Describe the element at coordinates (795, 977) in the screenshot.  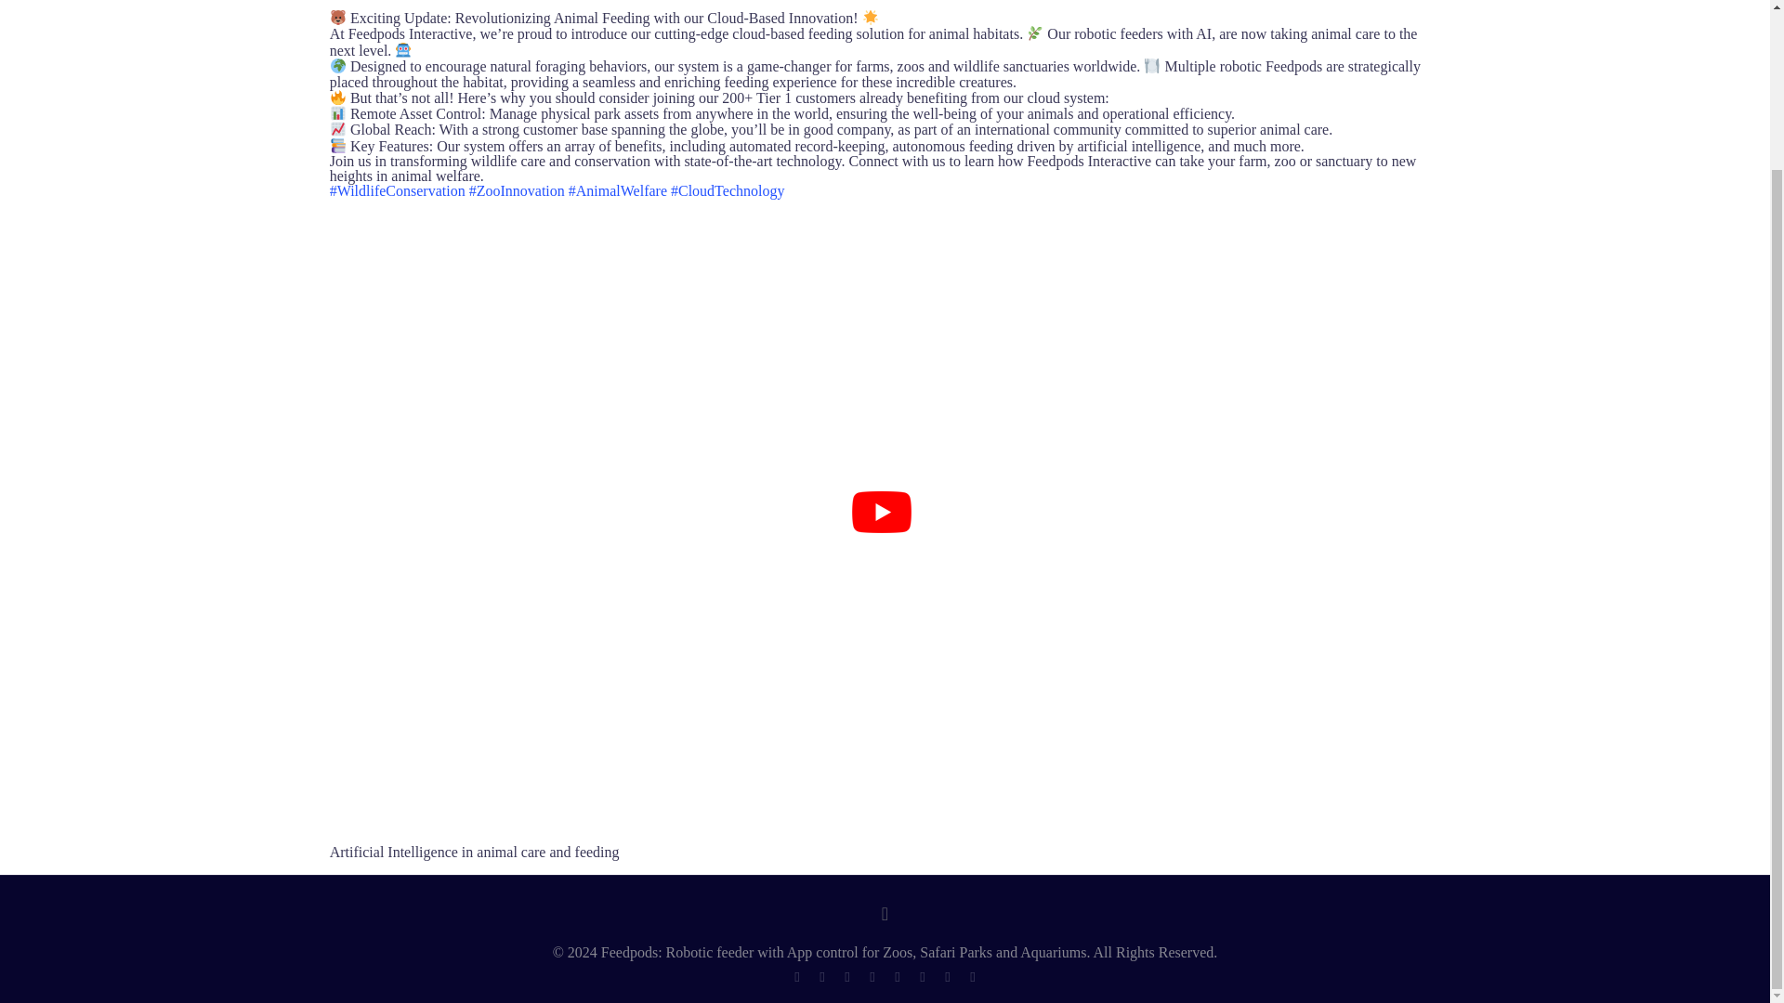
I see `WhatsApp` at that location.